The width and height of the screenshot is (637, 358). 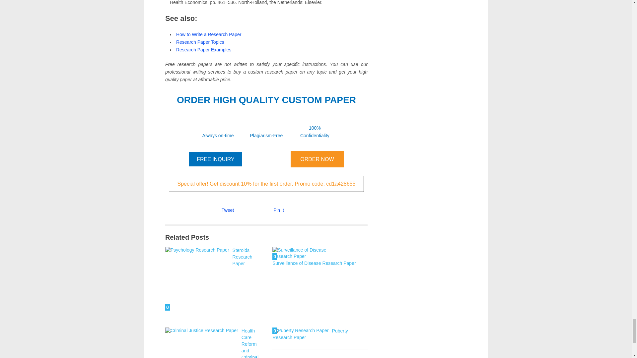 I want to click on Health Care Reform and Criminal Offenders Research Paper, so click(x=202, y=343).